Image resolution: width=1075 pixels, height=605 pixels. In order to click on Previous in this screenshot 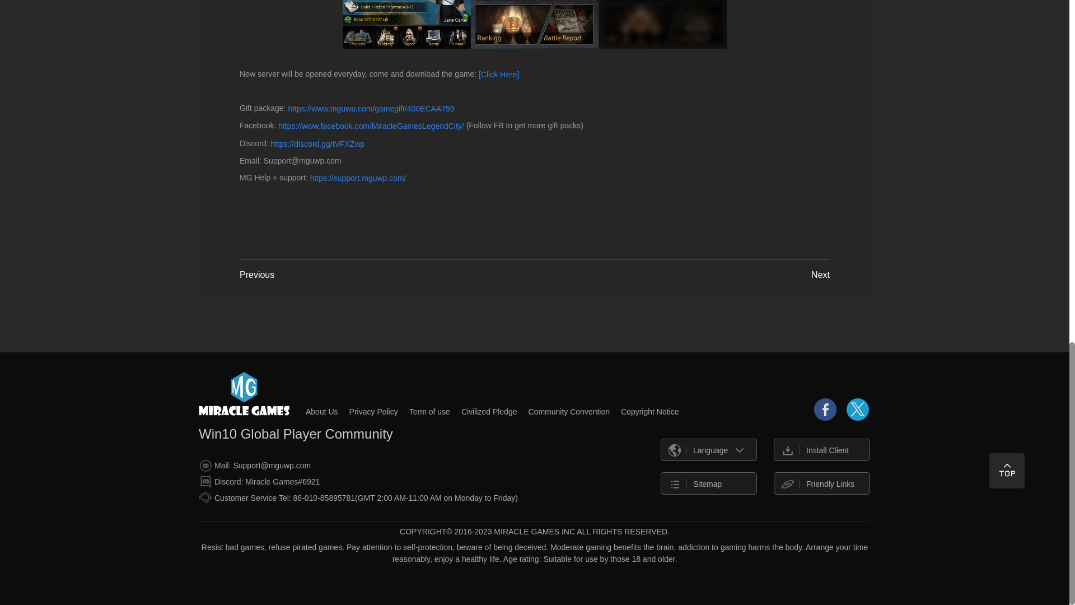, I will do `click(256, 275)`.